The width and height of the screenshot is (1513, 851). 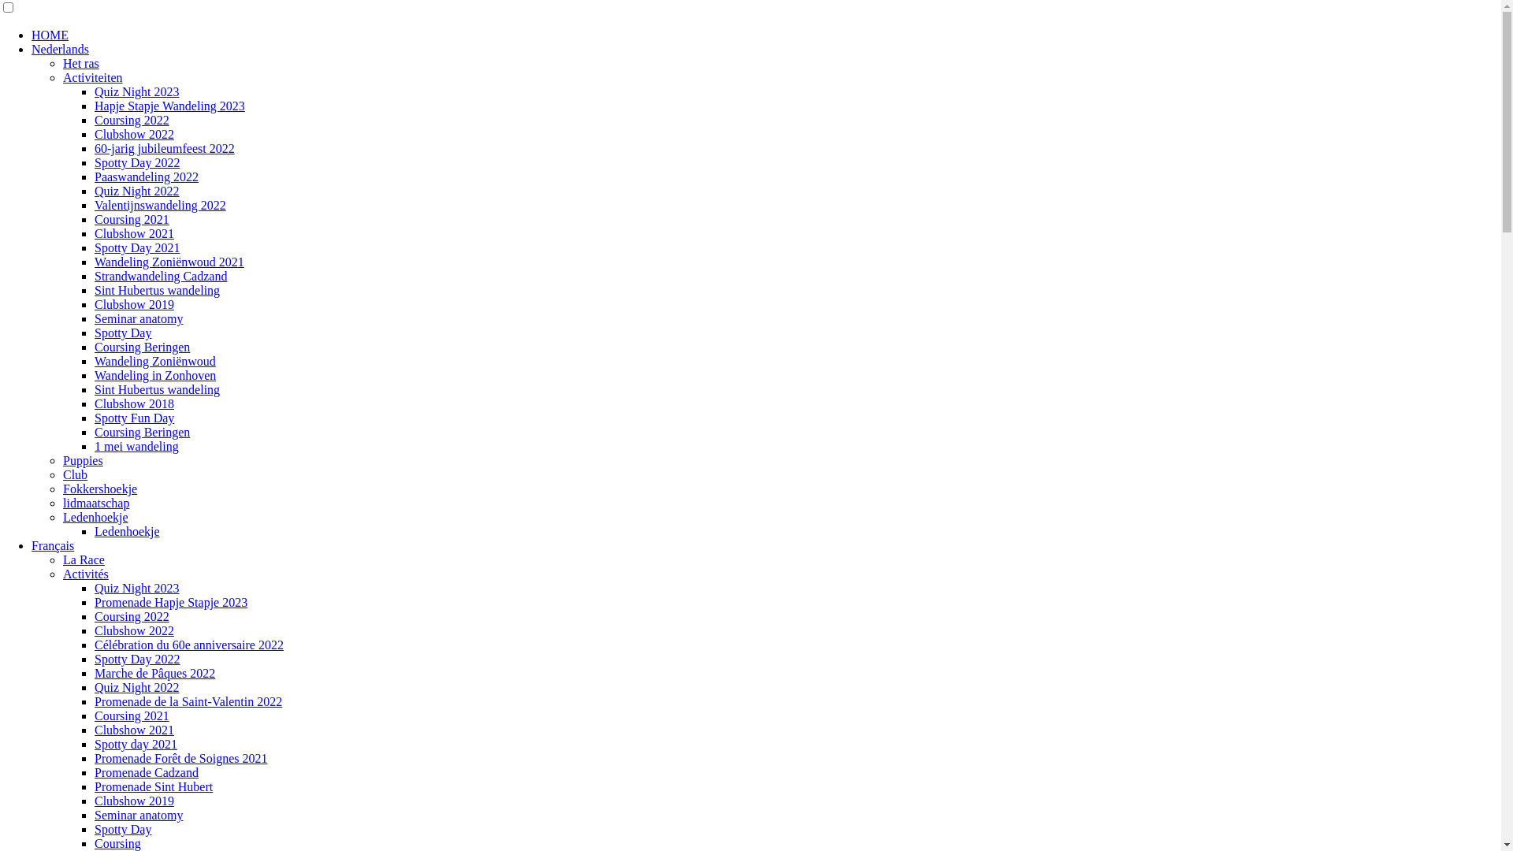 I want to click on Promenade Cadzand, so click(x=147, y=772).